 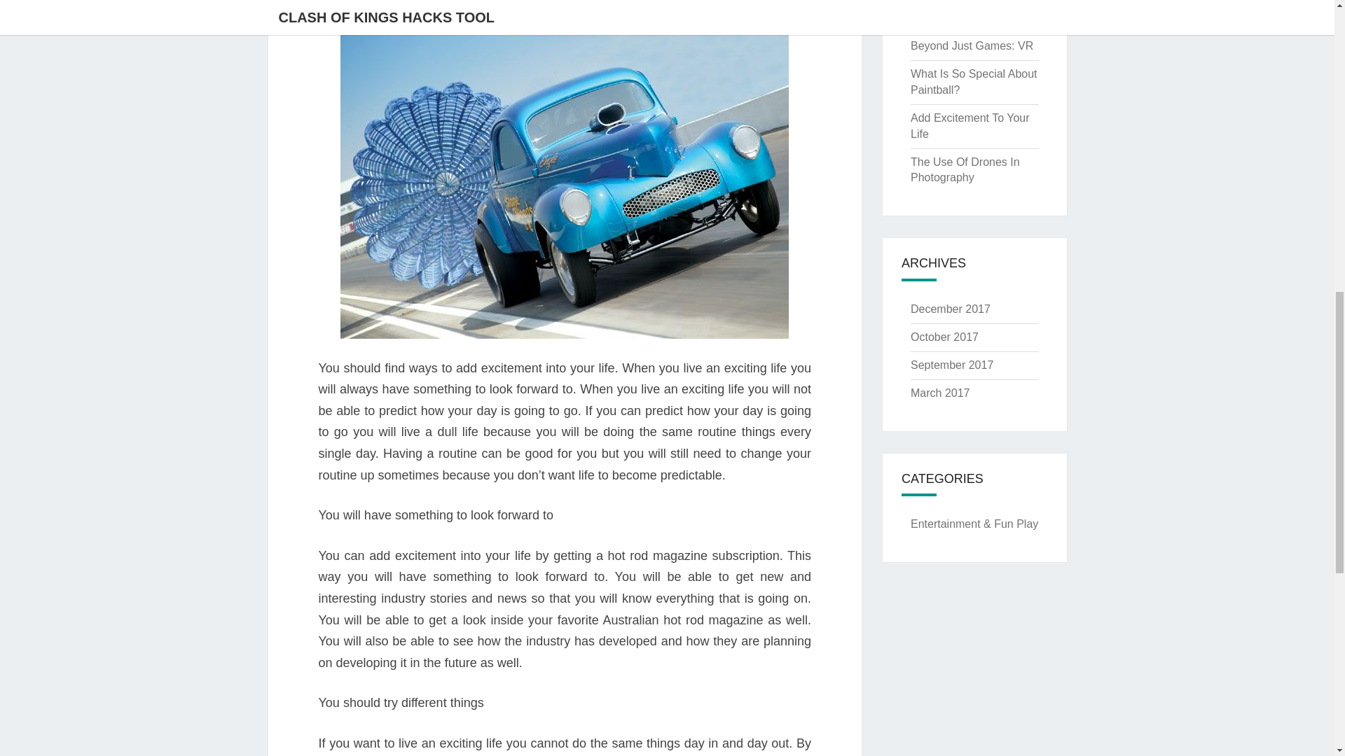 I want to click on September 2017, so click(x=951, y=365).